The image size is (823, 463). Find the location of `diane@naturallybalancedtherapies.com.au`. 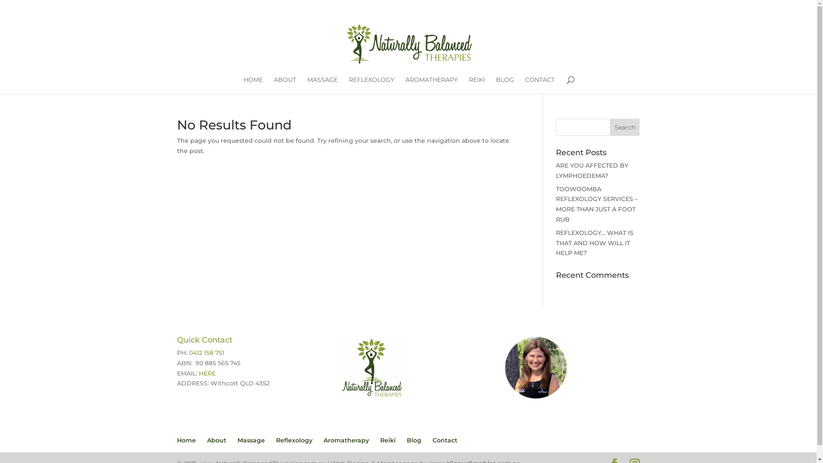

diane@naturallybalancedtherapies.com.au is located at coordinates (277, 7).